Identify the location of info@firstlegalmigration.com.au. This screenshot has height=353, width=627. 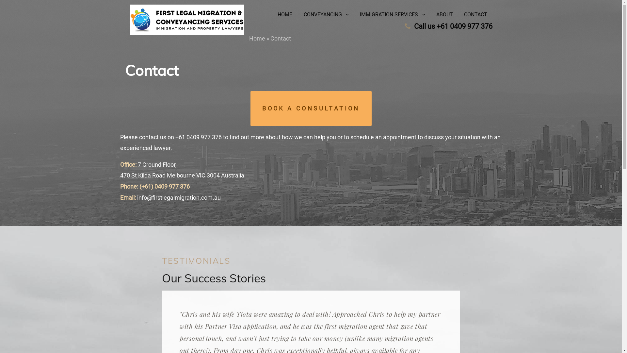
(179, 197).